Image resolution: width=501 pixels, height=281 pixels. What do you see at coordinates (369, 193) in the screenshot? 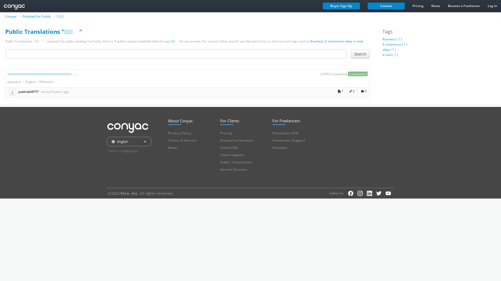
I see `LinkedIn` at bounding box center [369, 193].